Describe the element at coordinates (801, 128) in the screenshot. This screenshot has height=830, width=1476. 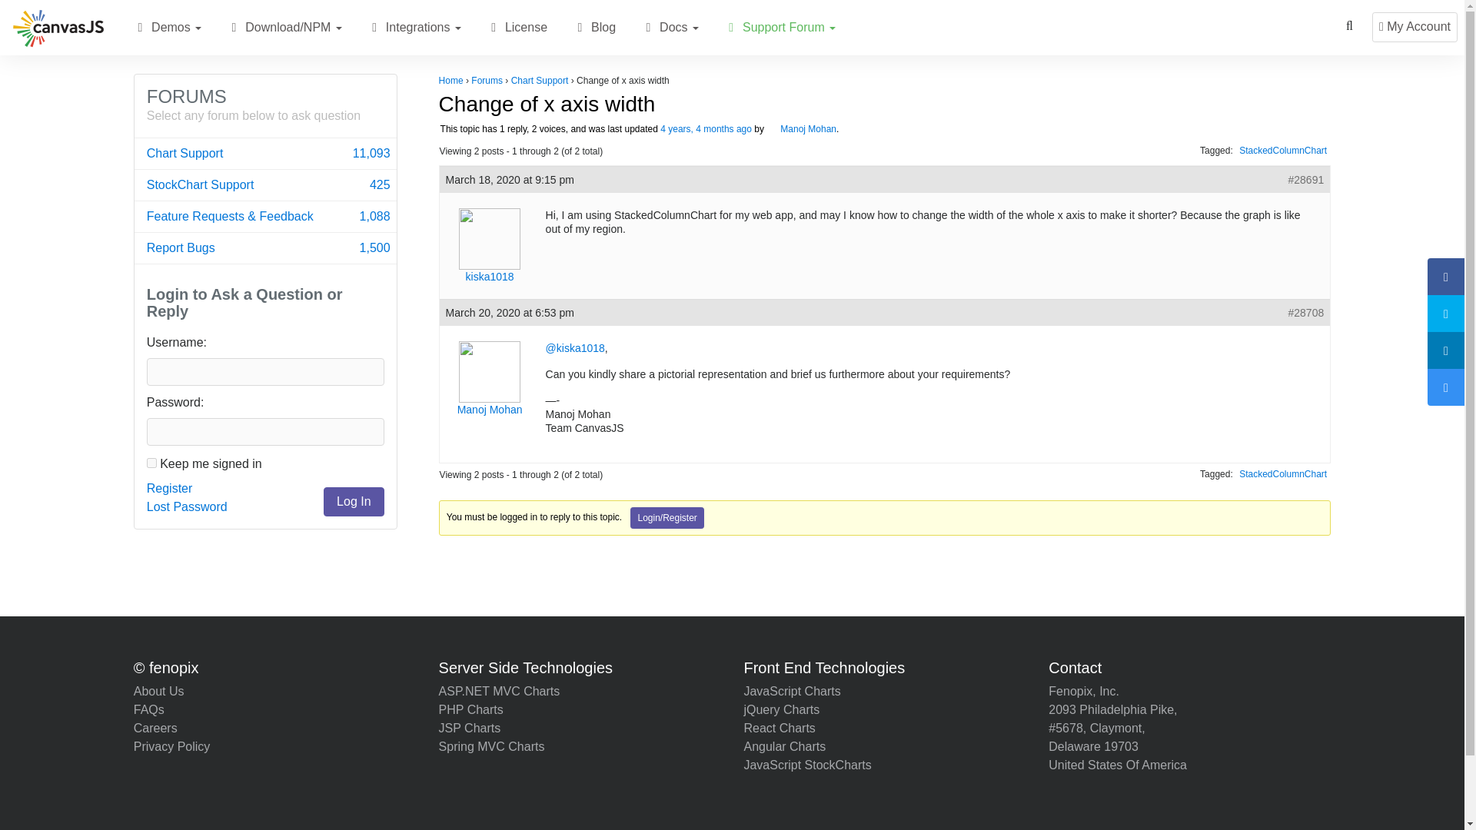
I see `View Manoj Mohan's profile` at that location.